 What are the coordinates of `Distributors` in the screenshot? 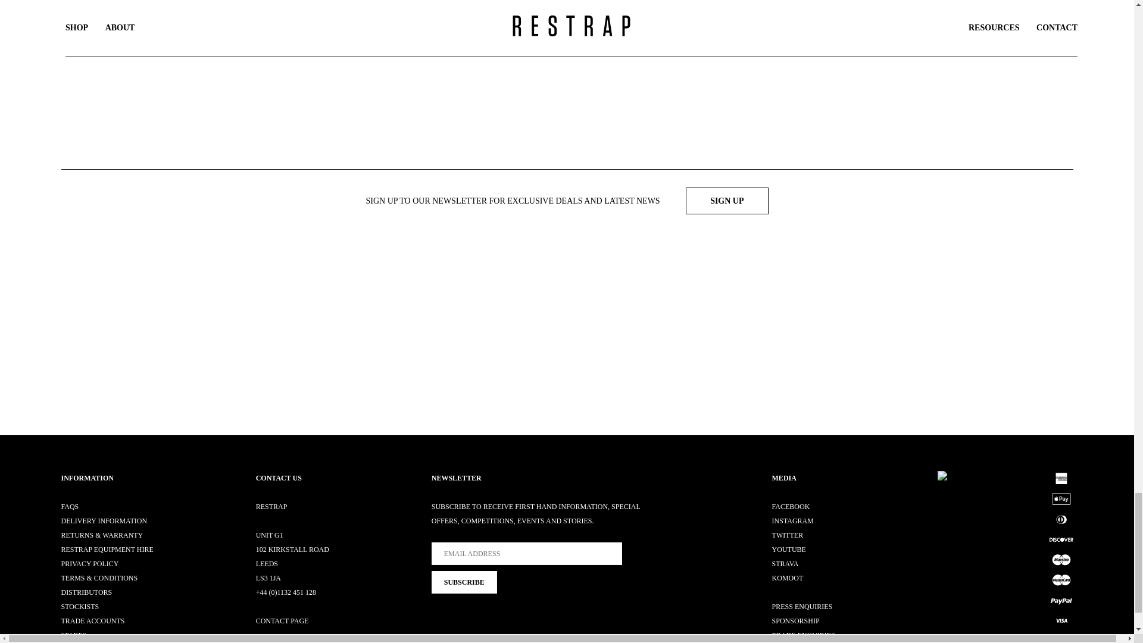 It's located at (86, 592).